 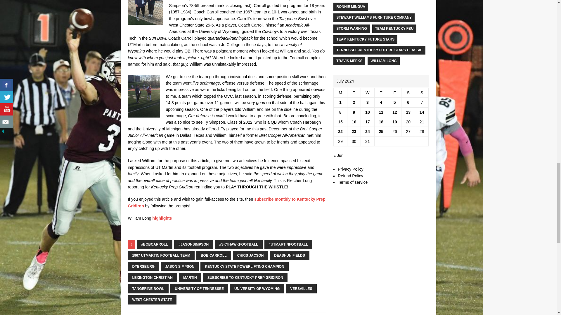 I want to click on UNIVERSITY OF WYOMING, so click(x=257, y=289).